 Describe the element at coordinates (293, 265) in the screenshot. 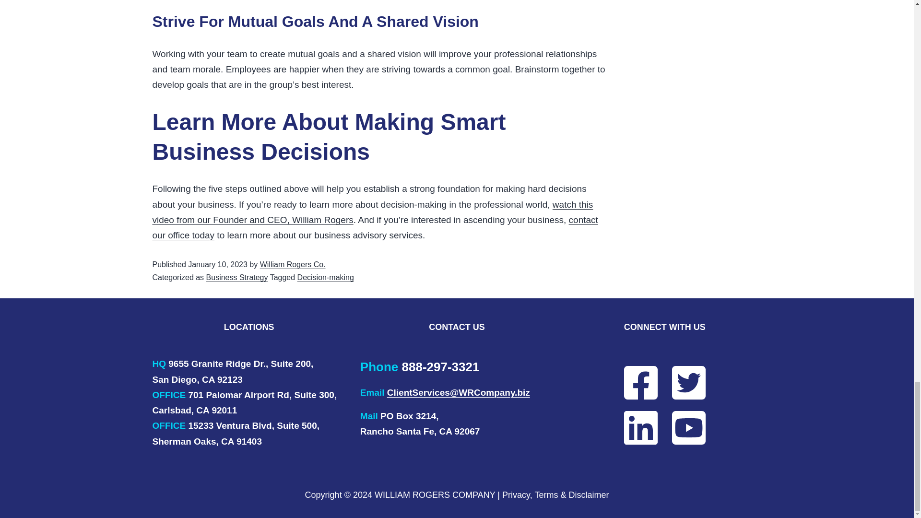

I see `William Rogers Co.` at that location.